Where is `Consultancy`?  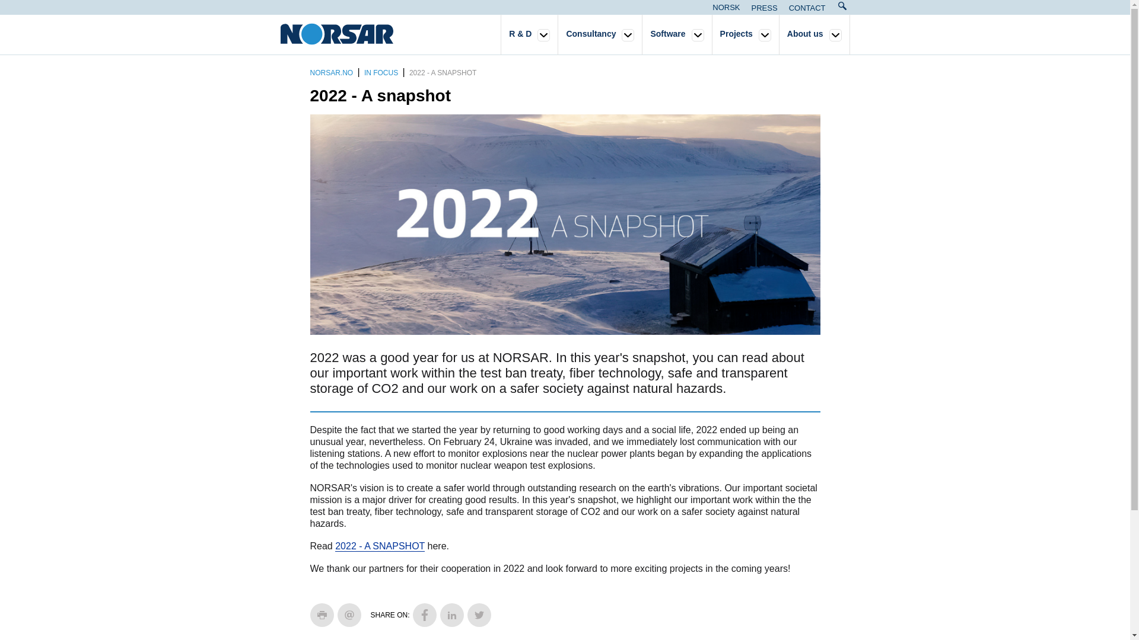 Consultancy is located at coordinates (591, 35).